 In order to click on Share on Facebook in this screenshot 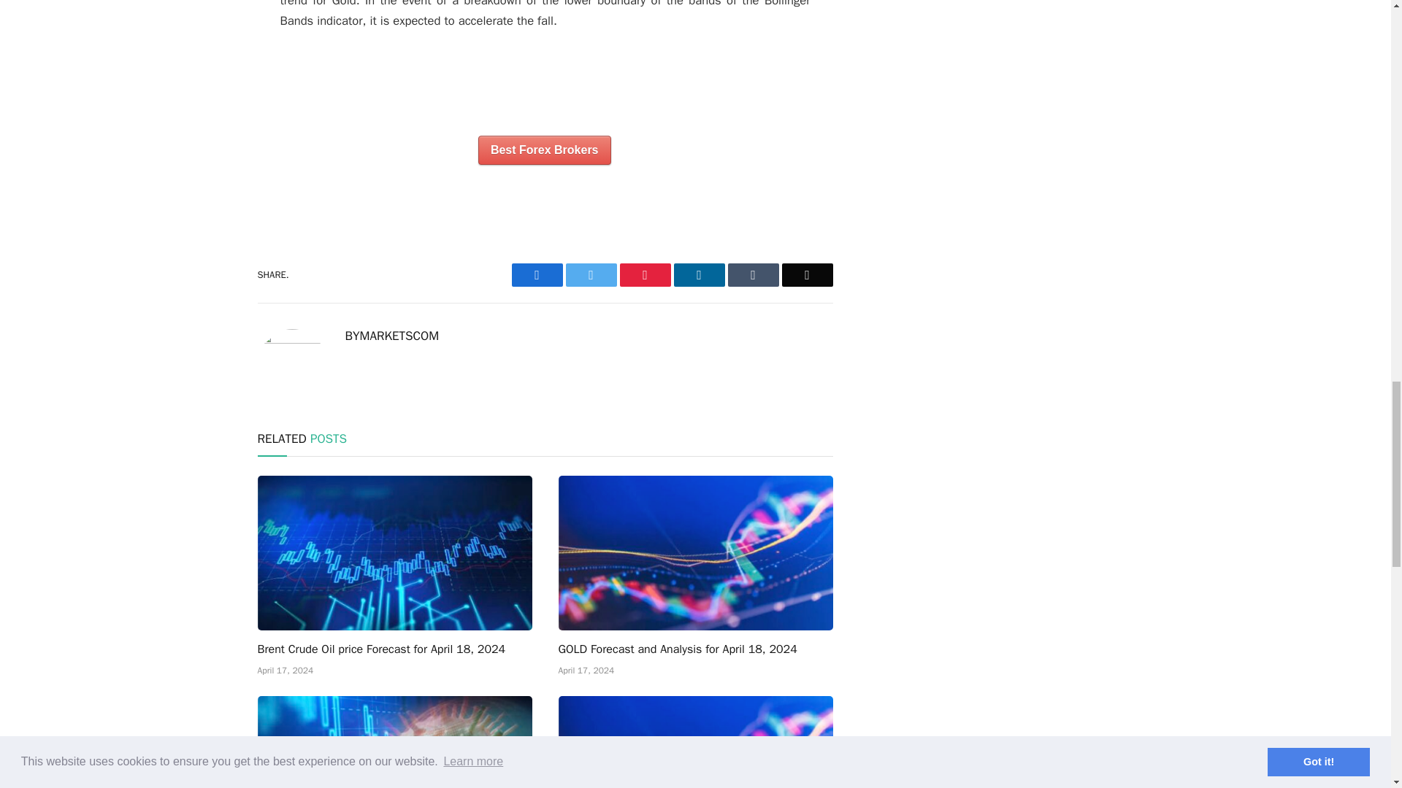, I will do `click(536, 274)`.